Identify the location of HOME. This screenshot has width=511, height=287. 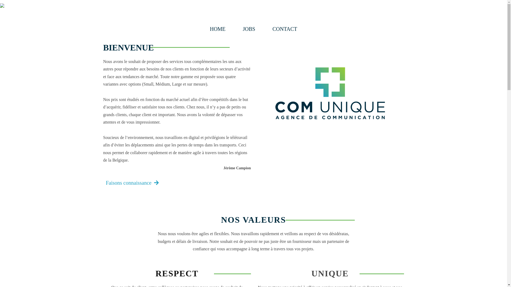
(218, 29).